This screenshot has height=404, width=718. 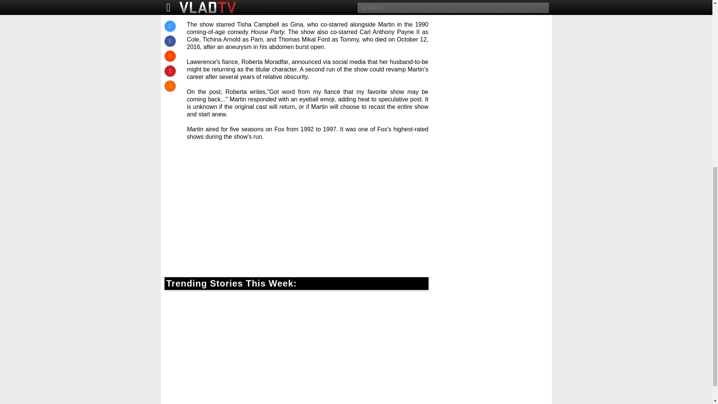 I want to click on Icon: Post To Reddit, so click(x=170, y=27).